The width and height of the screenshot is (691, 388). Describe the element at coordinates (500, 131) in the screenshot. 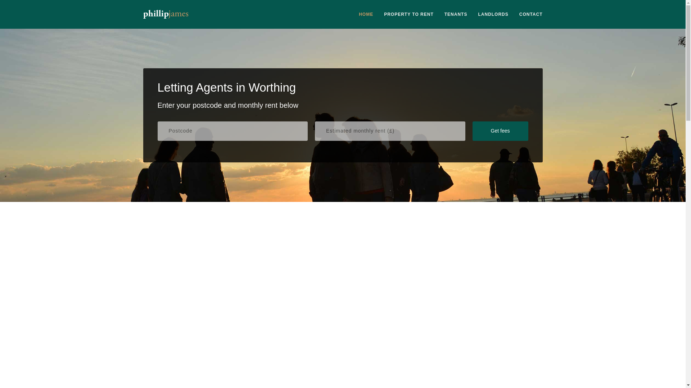

I see `Get fees` at that location.